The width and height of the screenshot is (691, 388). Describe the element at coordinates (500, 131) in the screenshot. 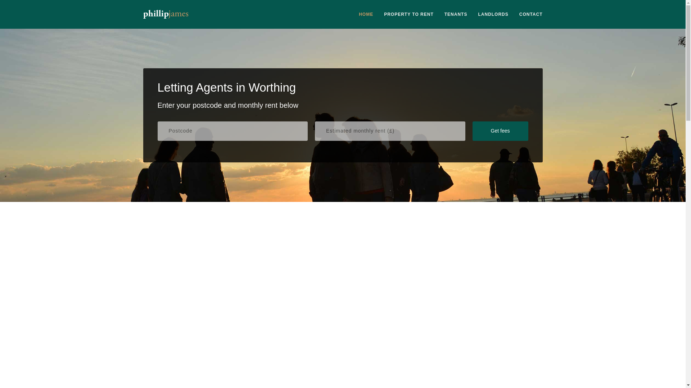

I see `Get fees` at that location.